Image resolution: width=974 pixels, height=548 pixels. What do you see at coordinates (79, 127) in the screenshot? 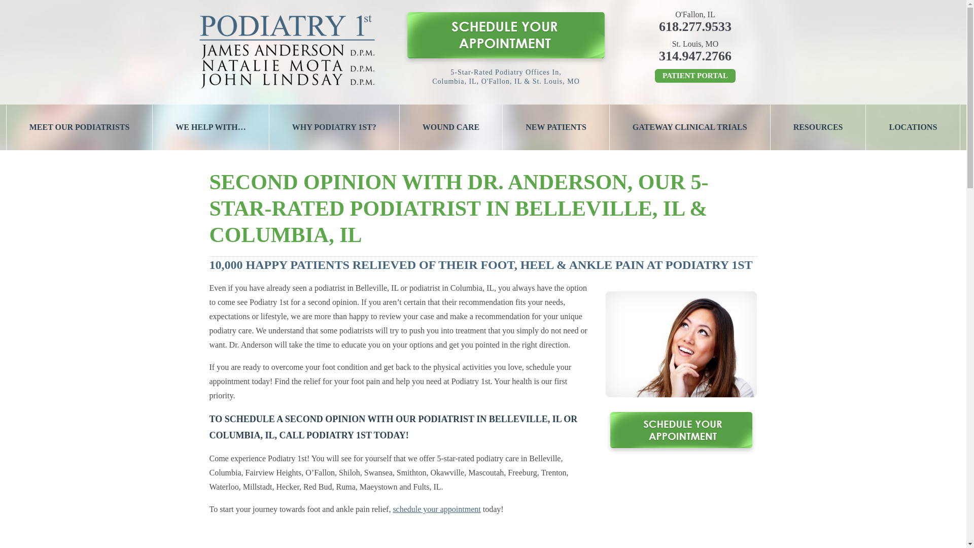
I see `MEET OUR PODIATRISTS` at bounding box center [79, 127].